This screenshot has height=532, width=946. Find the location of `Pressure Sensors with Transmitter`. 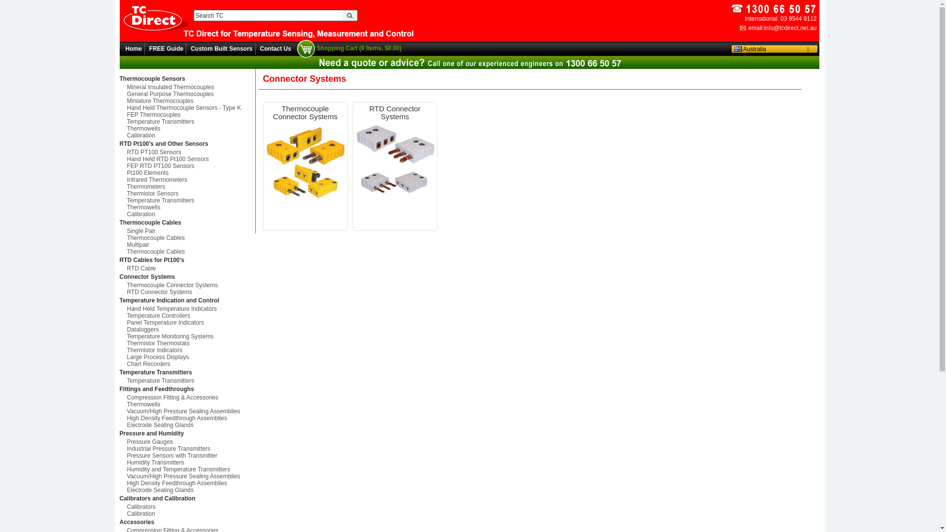

Pressure Sensors with Transmitter is located at coordinates (187, 456).